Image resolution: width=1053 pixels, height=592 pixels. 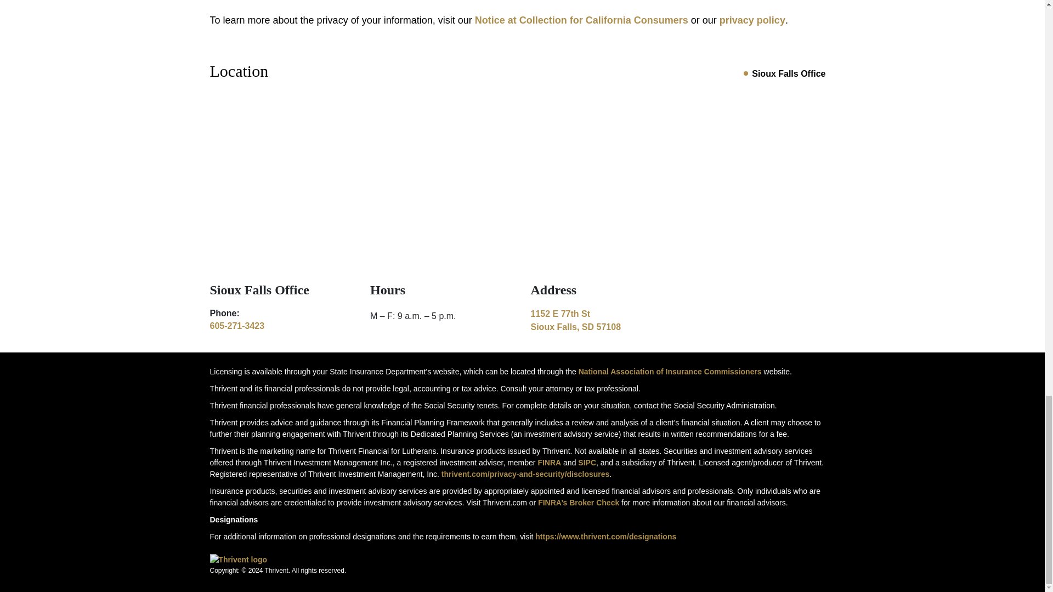 I want to click on privacy policy, so click(x=602, y=320).